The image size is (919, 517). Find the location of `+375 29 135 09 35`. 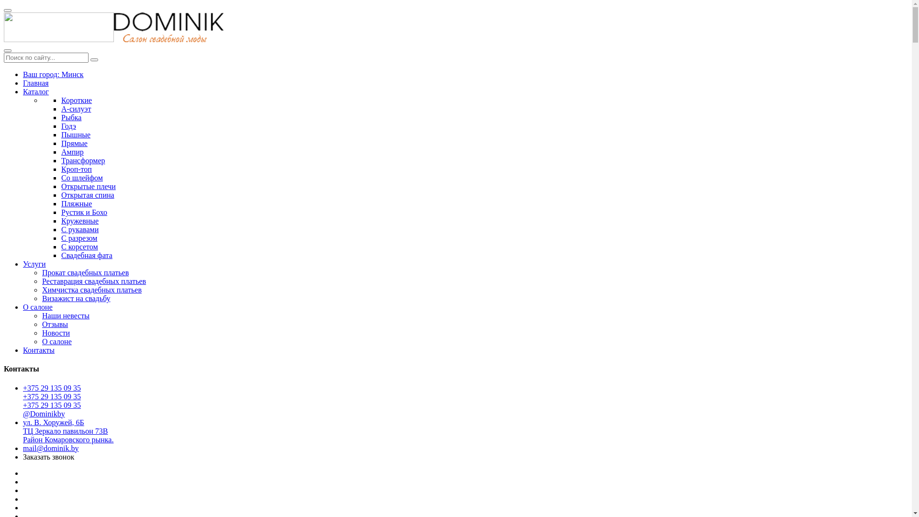

+375 29 135 09 35 is located at coordinates (52, 396).